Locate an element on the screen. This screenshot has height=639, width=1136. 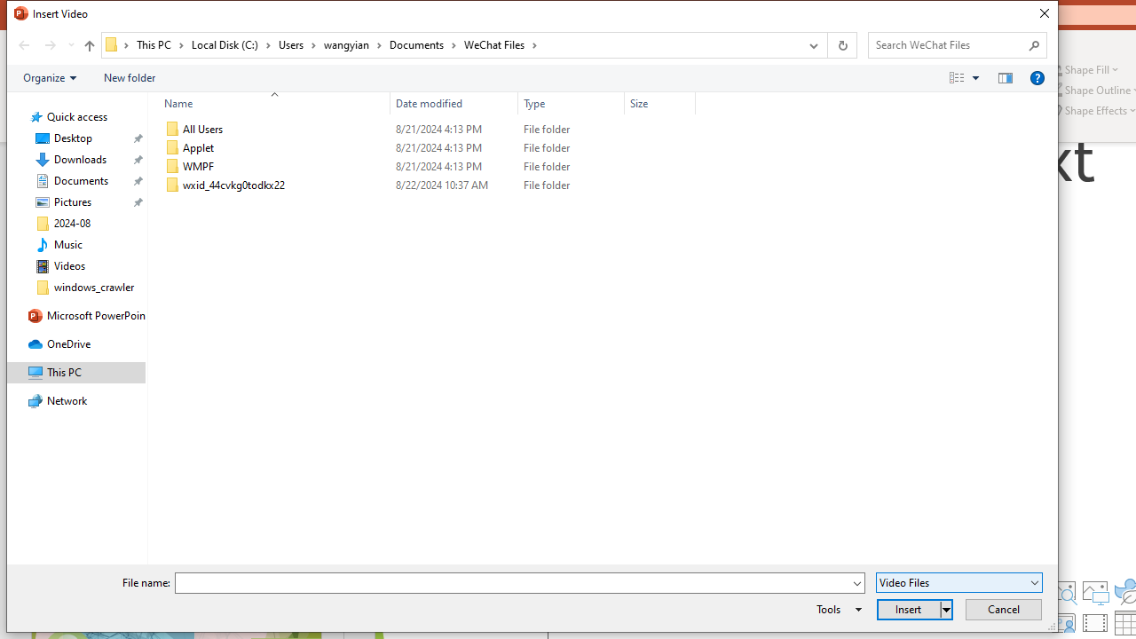
Organize is located at coordinates (50, 77).